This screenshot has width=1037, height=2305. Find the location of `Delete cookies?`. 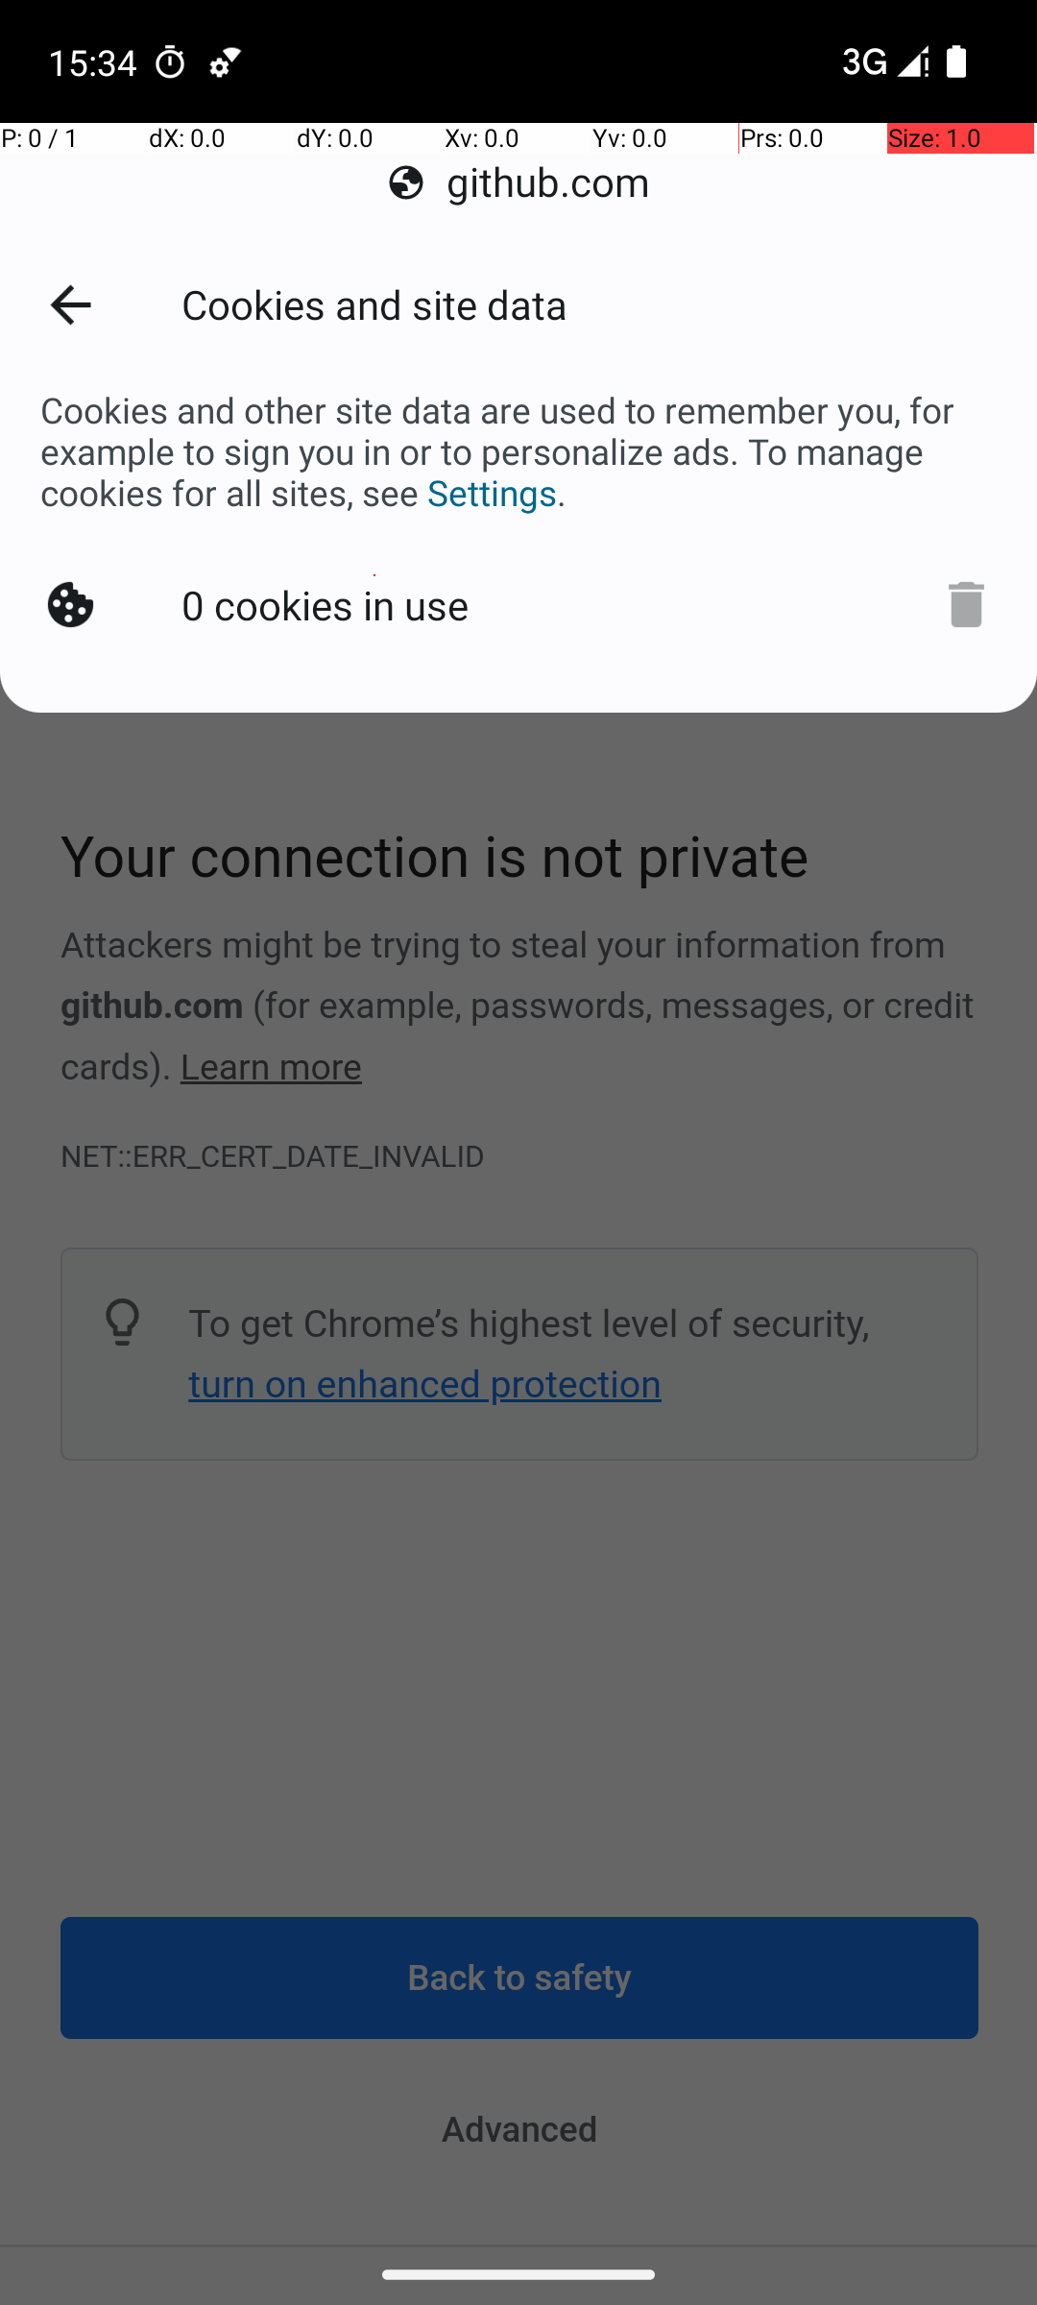

Delete cookies? is located at coordinates (966, 605).